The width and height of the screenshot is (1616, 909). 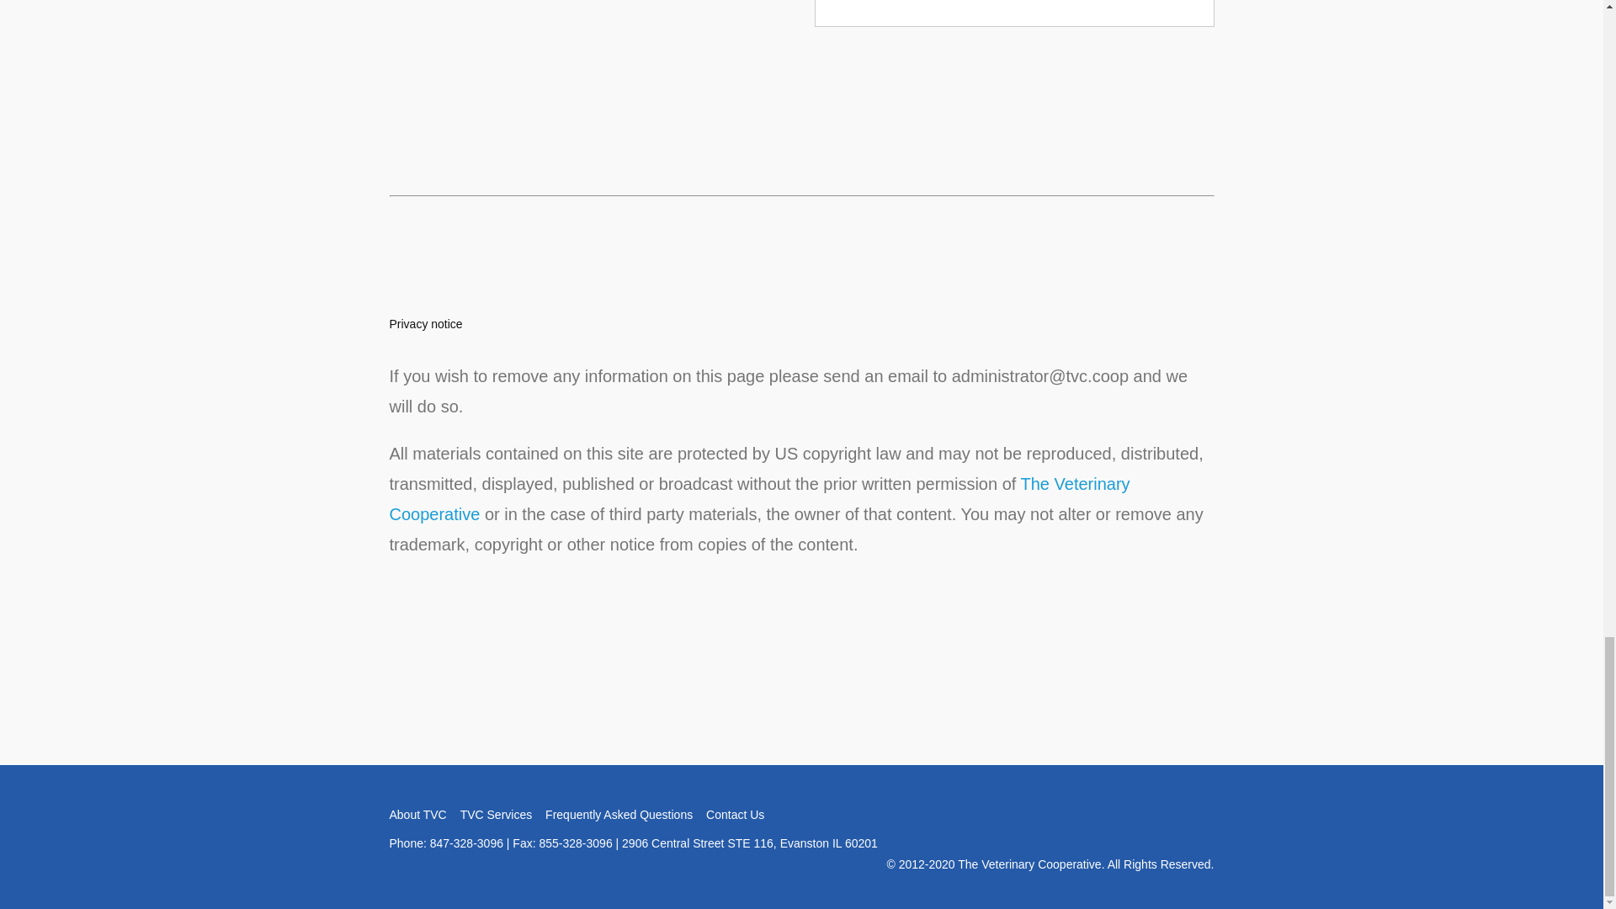 What do you see at coordinates (619, 814) in the screenshot?
I see `Frequently Asked Questions` at bounding box center [619, 814].